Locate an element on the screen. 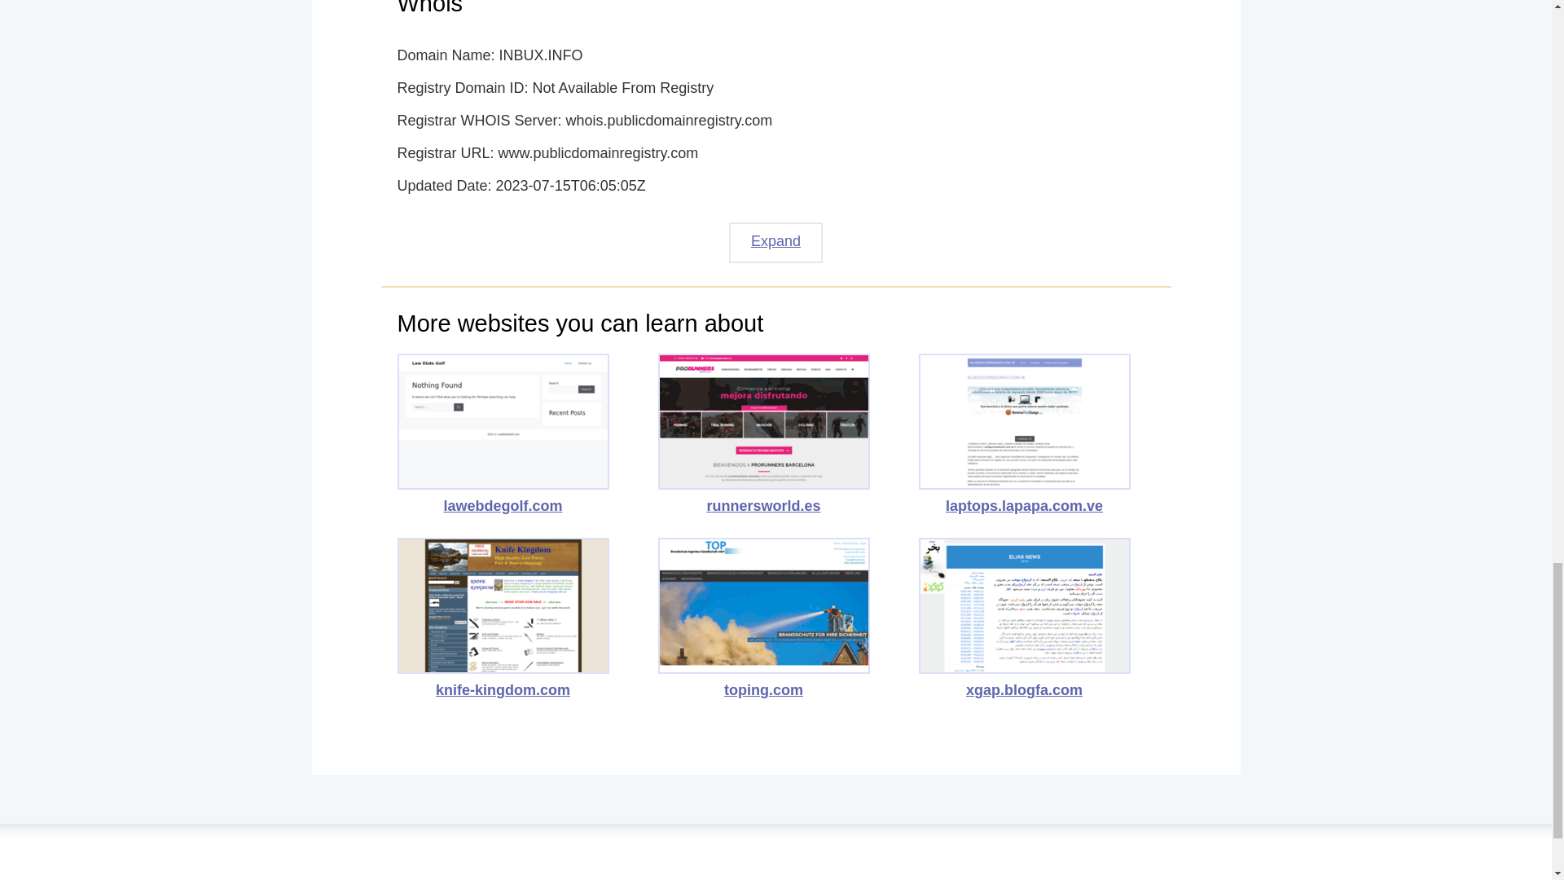 The width and height of the screenshot is (1564, 880). laptops.lapapa.com.ve is located at coordinates (1025, 433).